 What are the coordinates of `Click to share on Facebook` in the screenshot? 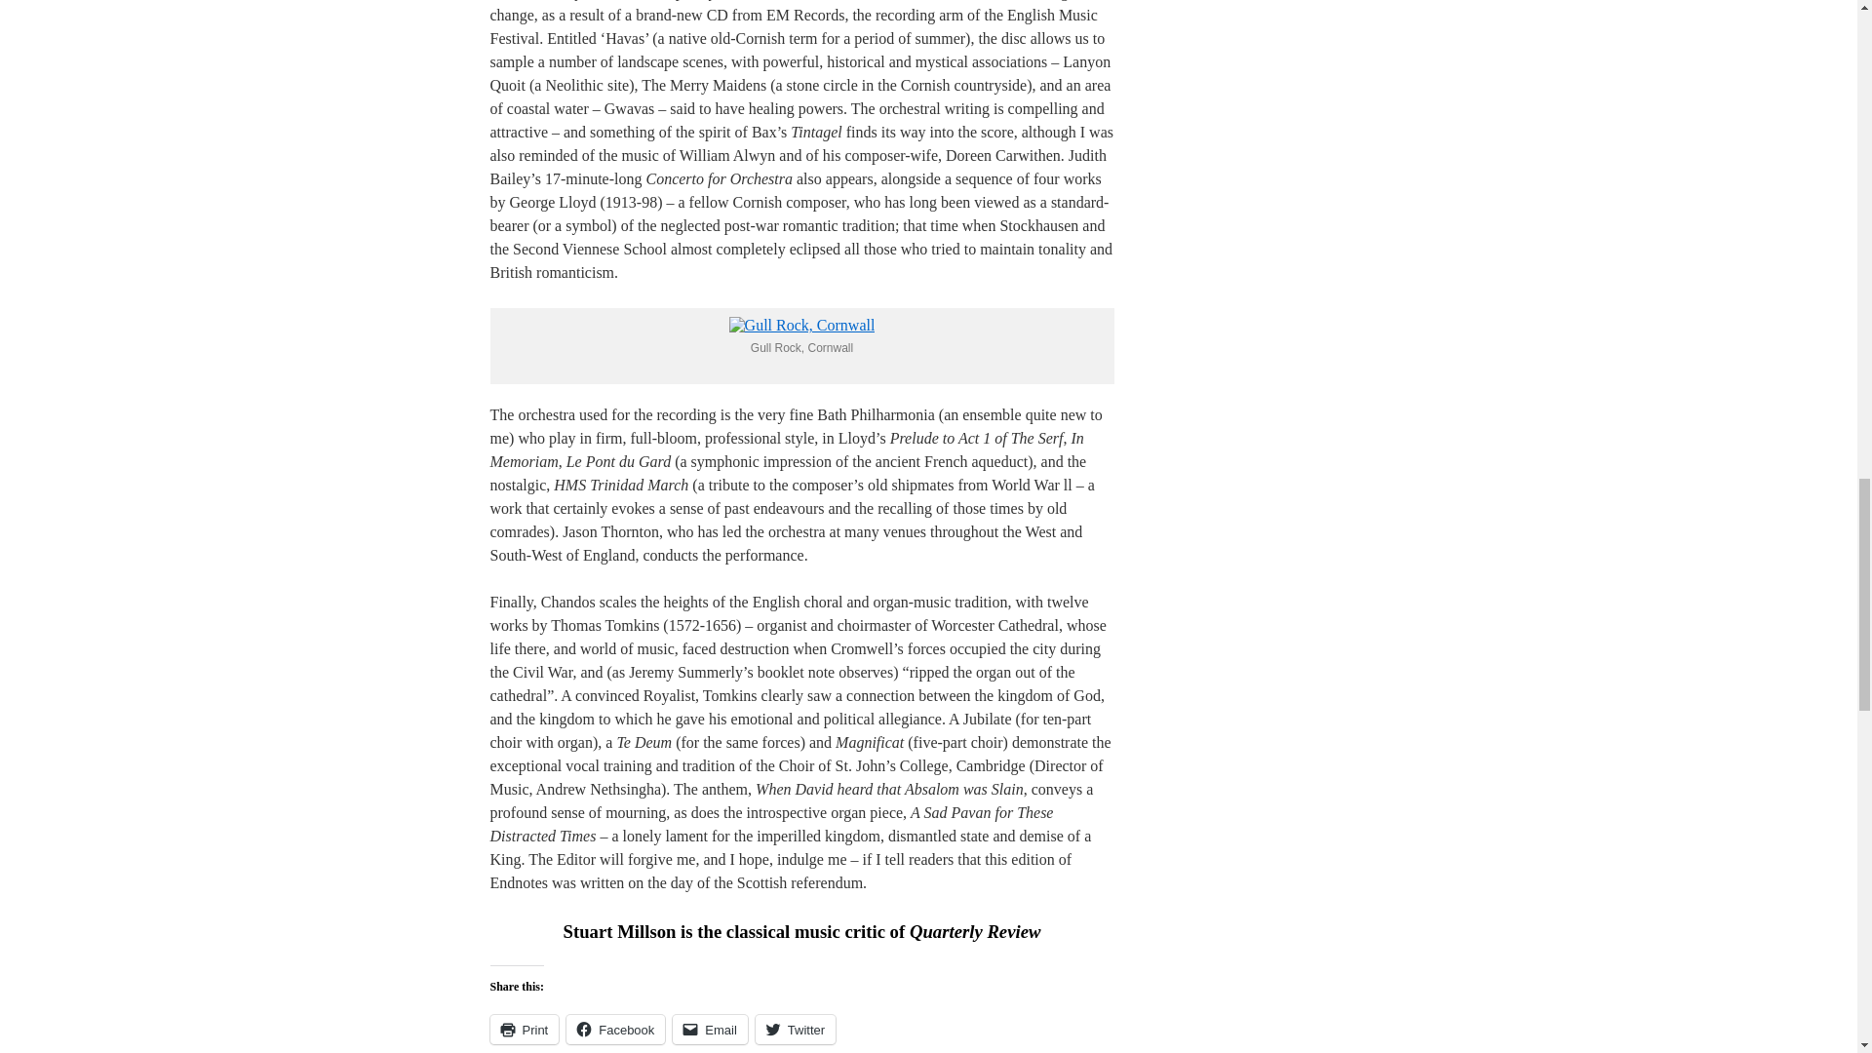 It's located at (615, 1030).